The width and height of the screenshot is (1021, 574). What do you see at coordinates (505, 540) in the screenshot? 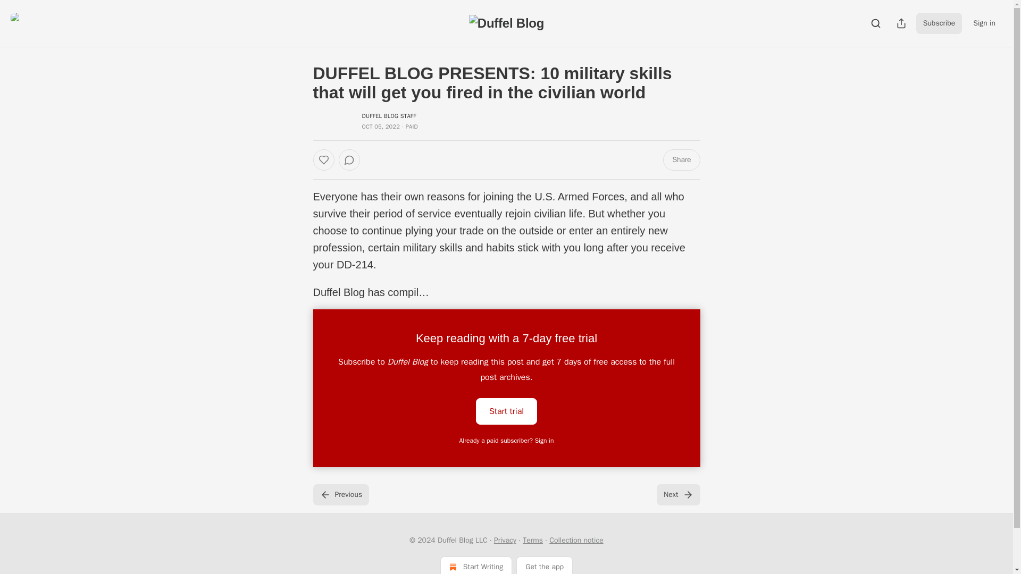
I see `Privacy` at bounding box center [505, 540].